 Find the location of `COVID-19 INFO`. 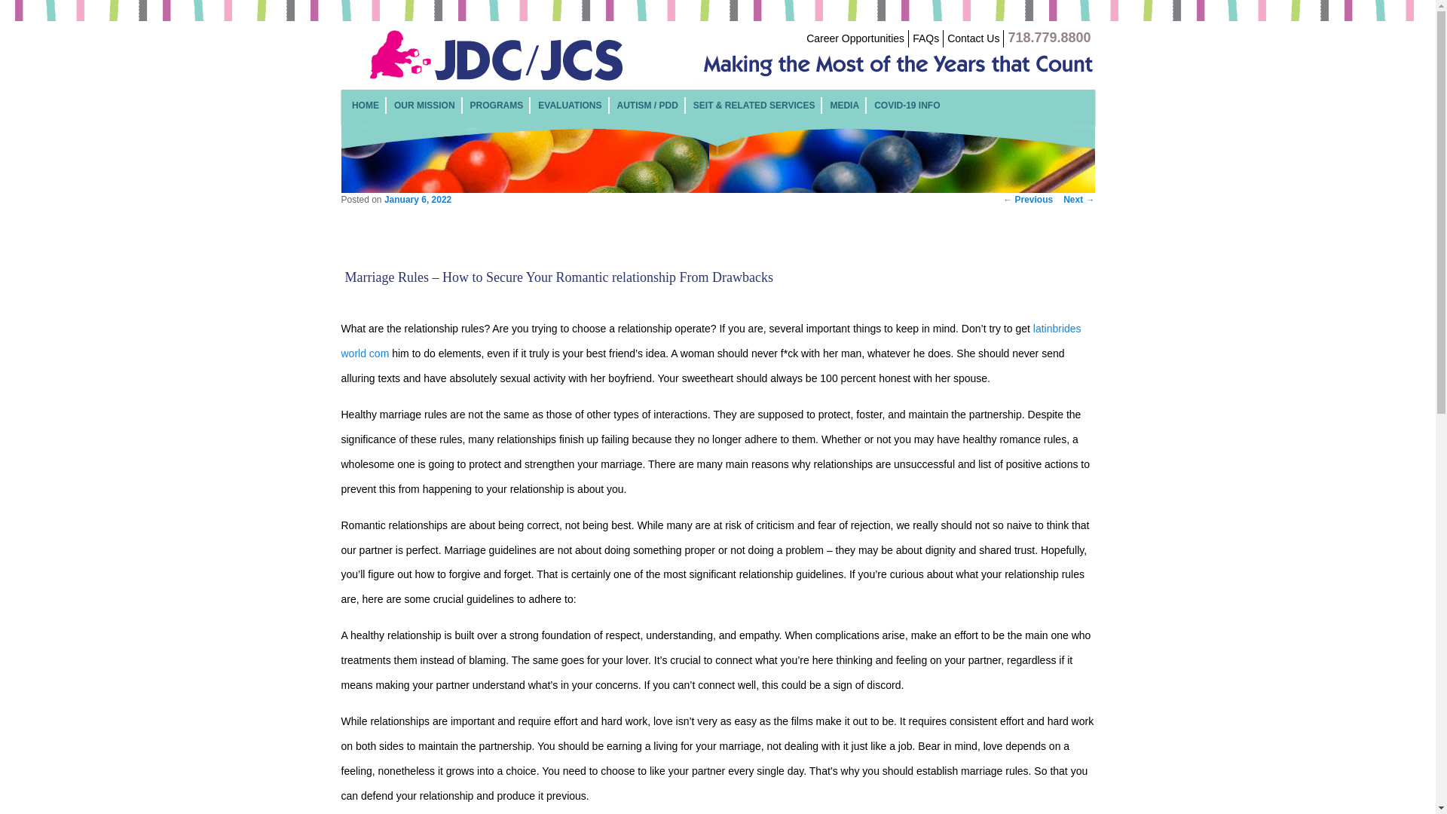

COVID-19 INFO is located at coordinates (906, 105).